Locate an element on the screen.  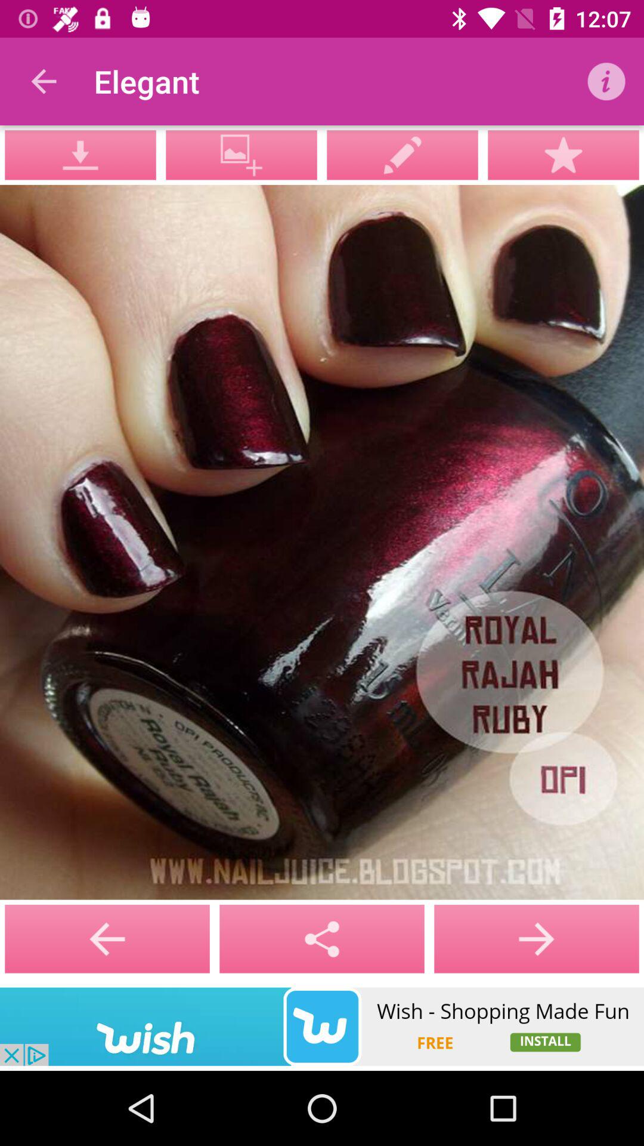
advertisement is located at coordinates (322, 1027).